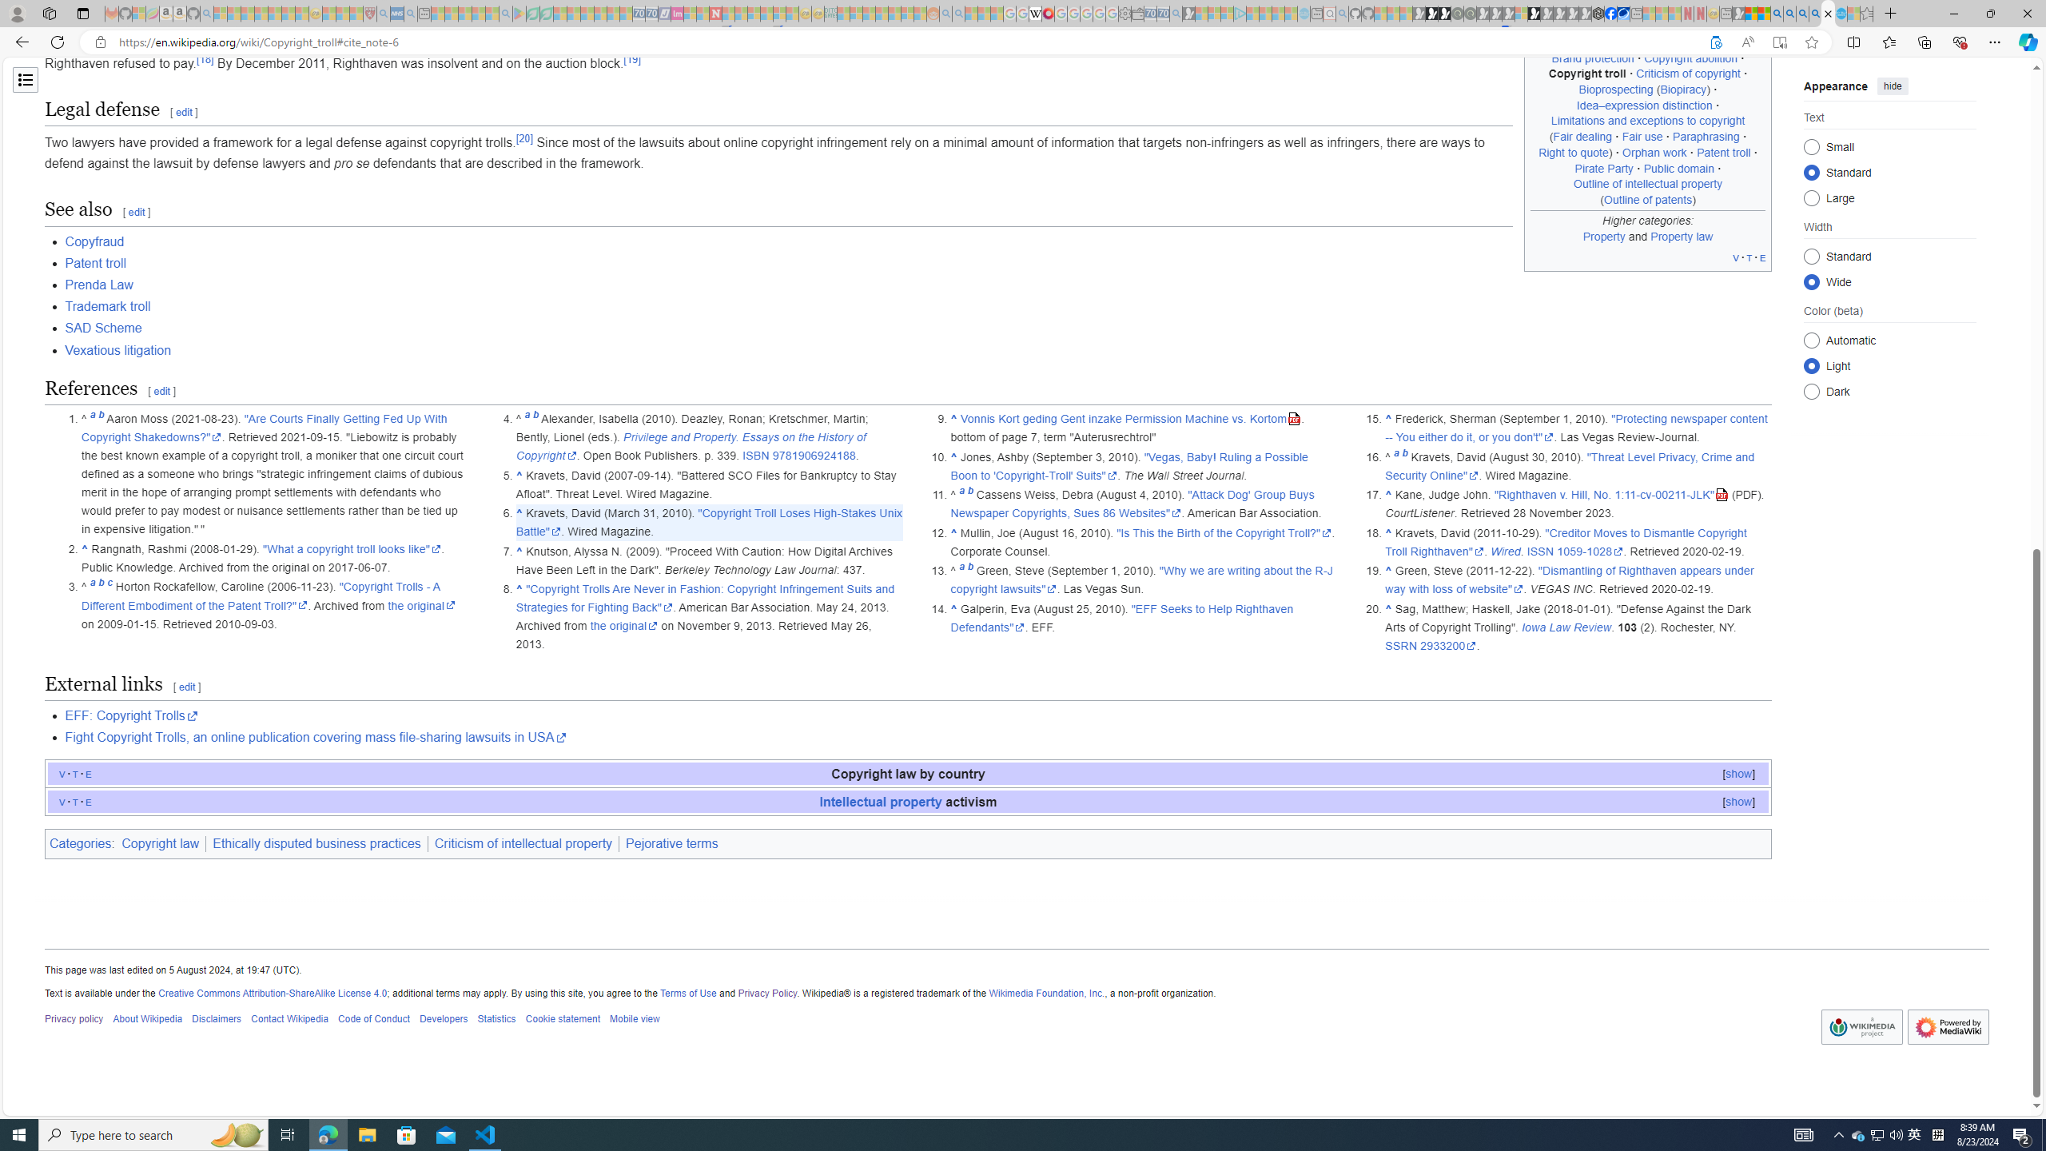 This screenshot has height=1151, width=2046. Describe the element at coordinates (1404, 457) in the screenshot. I see `b` at that location.